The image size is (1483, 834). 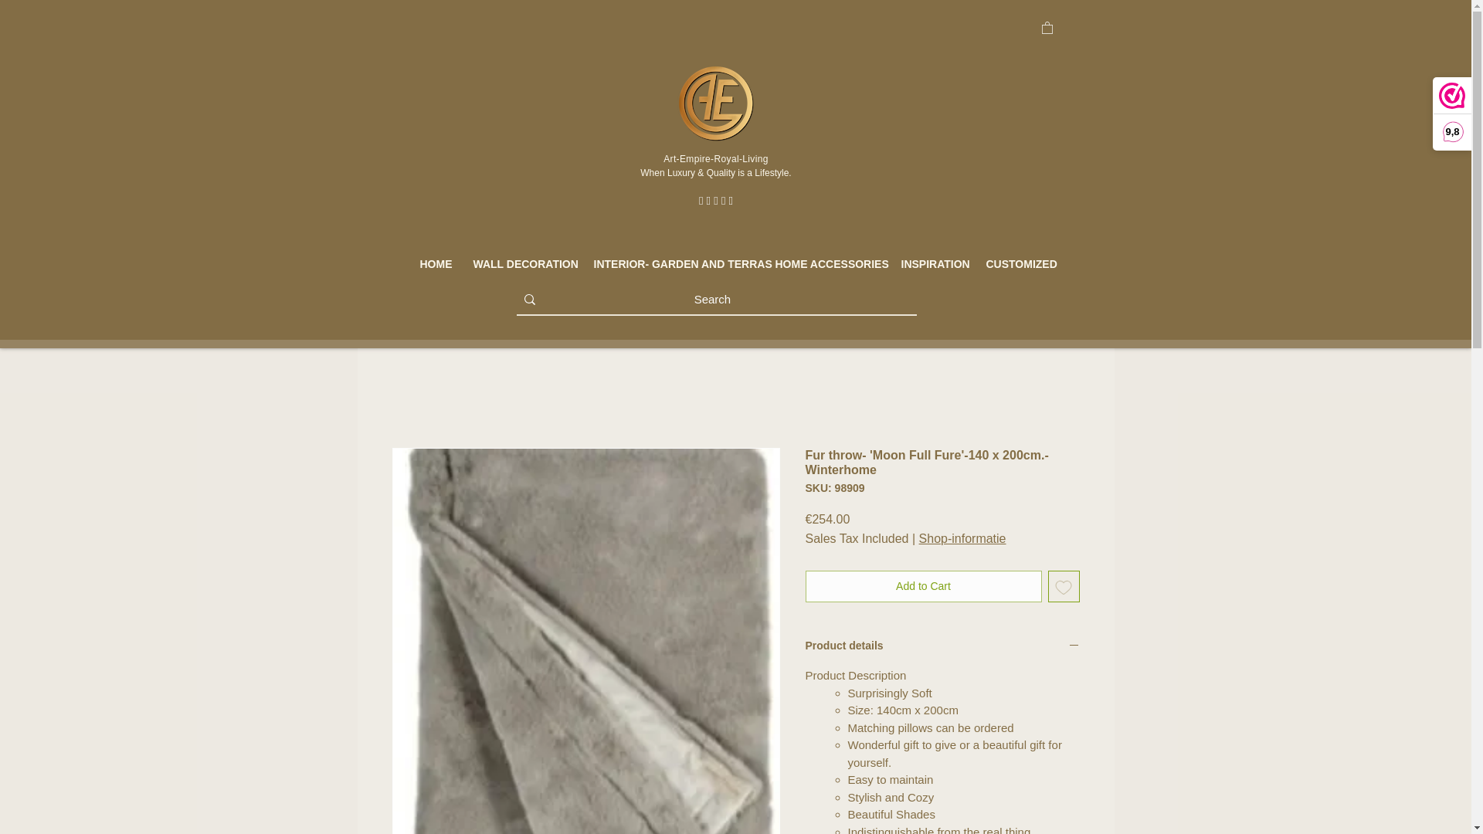 What do you see at coordinates (434, 264) in the screenshot?
I see `HOME` at bounding box center [434, 264].